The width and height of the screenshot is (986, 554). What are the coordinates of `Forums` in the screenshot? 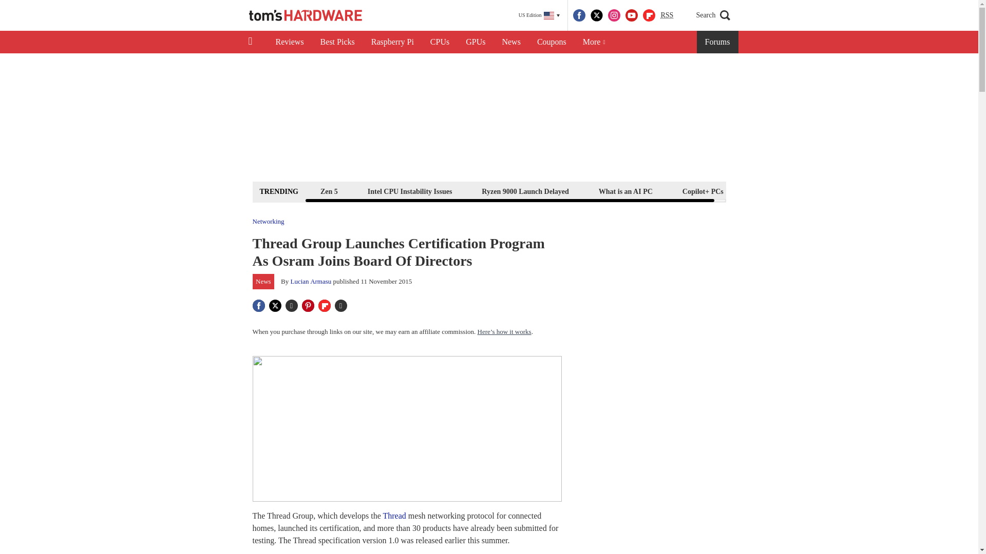 It's located at (718, 42).